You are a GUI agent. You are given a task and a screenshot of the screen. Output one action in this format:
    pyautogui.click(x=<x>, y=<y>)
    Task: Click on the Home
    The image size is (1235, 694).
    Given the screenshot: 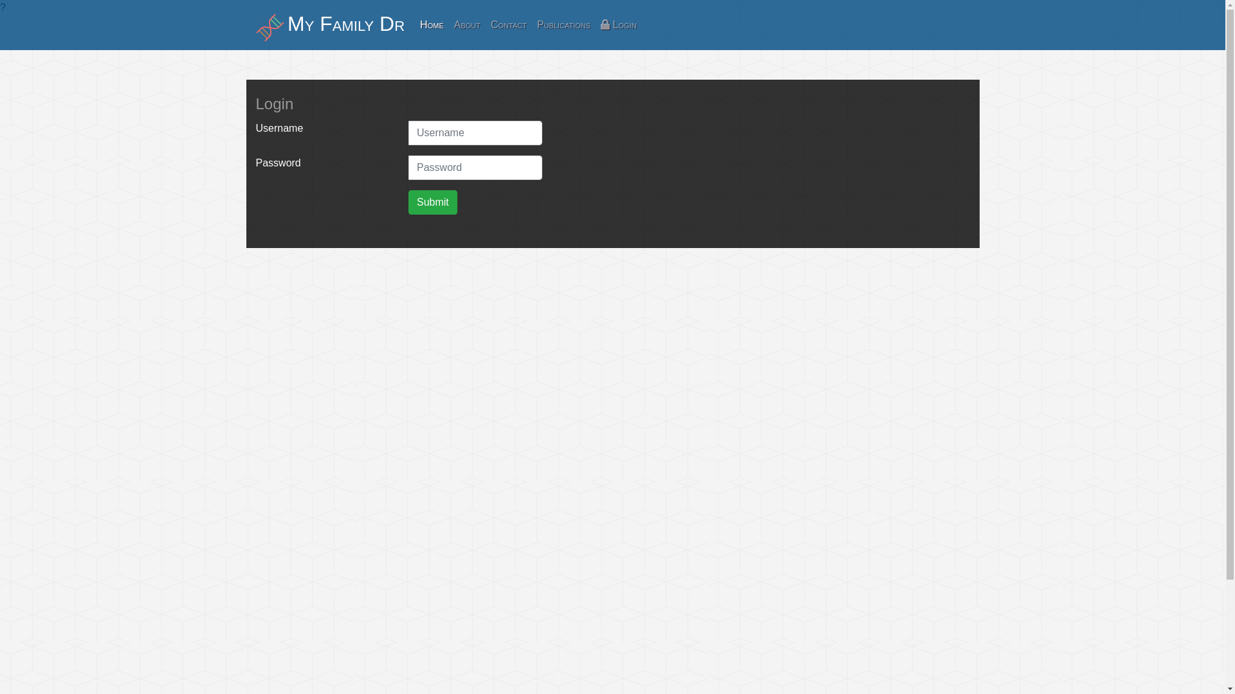 What is the action you would take?
    pyautogui.click(x=432, y=25)
    